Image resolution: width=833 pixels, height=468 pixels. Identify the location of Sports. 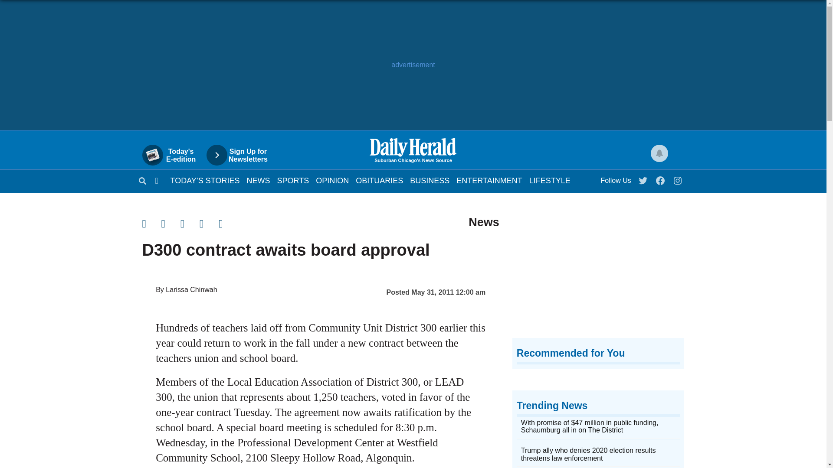
(293, 180).